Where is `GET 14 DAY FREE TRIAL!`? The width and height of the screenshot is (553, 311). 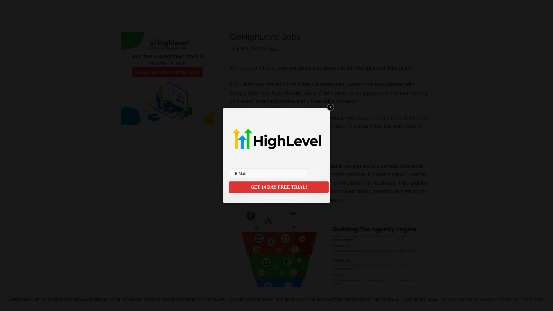 GET 14 DAY FREE TRIAL! is located at coordinates (279, 187).